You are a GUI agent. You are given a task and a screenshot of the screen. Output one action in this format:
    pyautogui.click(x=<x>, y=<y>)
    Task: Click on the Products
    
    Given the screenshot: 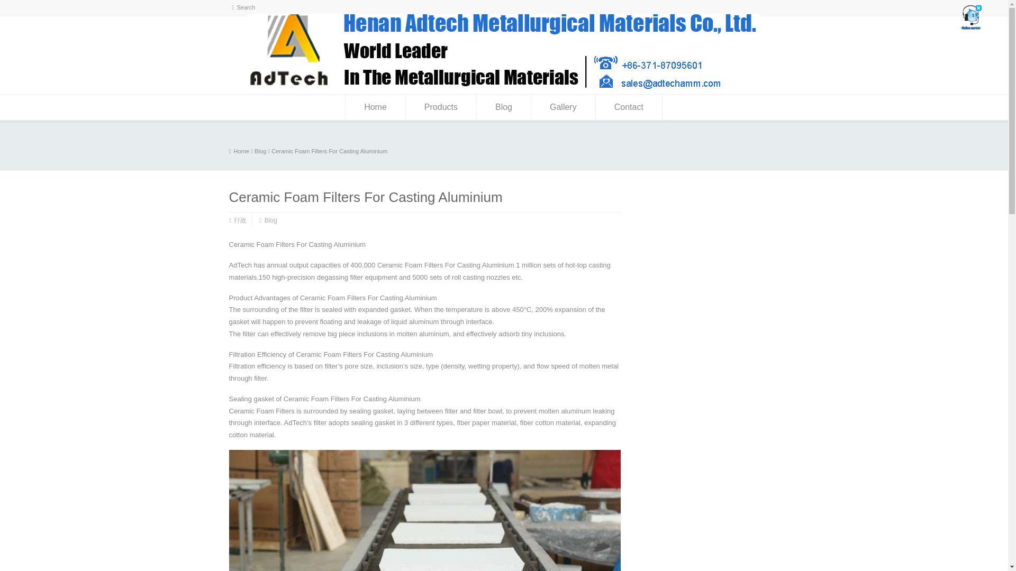 What is the action you would take?
    pyautogui.click(x=441, y=107)
    